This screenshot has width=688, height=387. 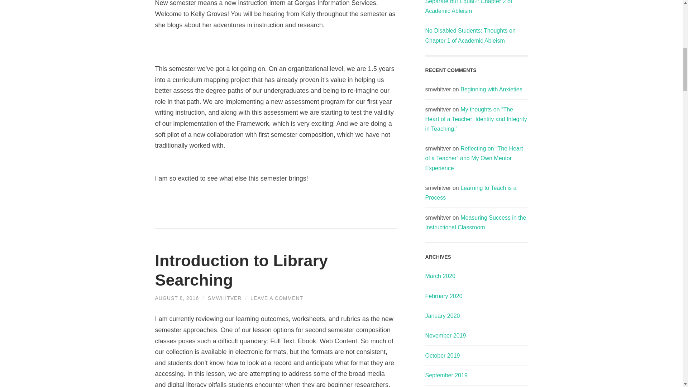 What do you see at coordinates (468, 7) in the screenshot?
I see `Separate but Equal?: Chapter 2 of Academic Ableism` at bounding box center [468, 7].